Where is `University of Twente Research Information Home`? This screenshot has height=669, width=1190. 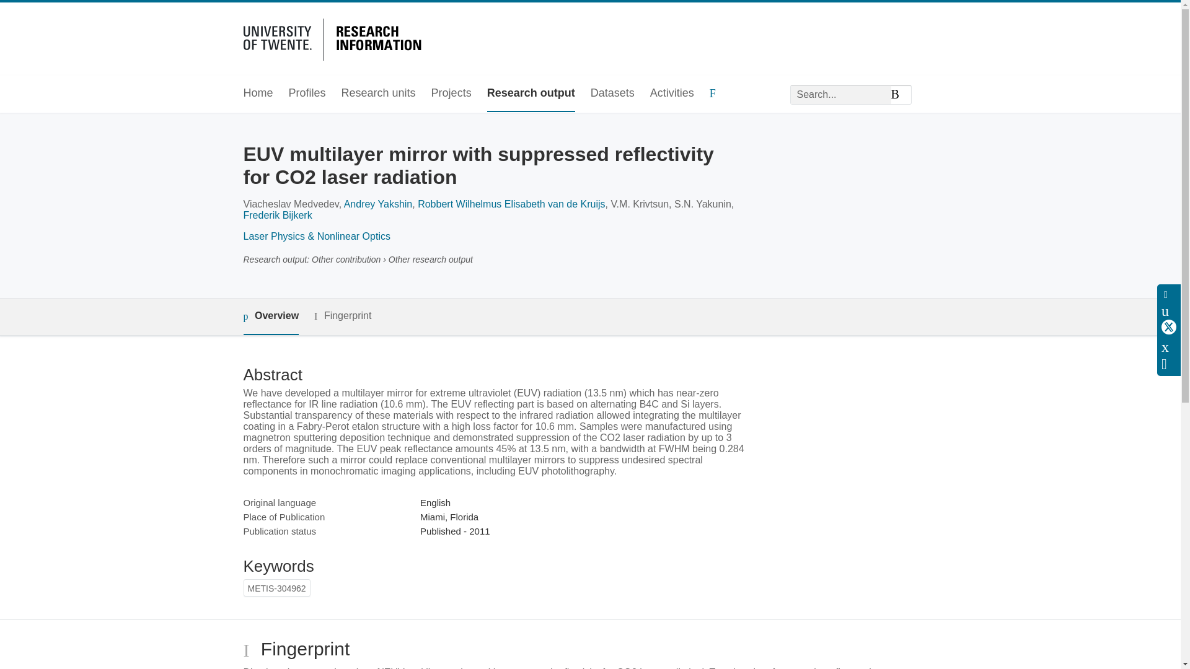 University of Twente Research Information Home is located at coordinates (334, 37).